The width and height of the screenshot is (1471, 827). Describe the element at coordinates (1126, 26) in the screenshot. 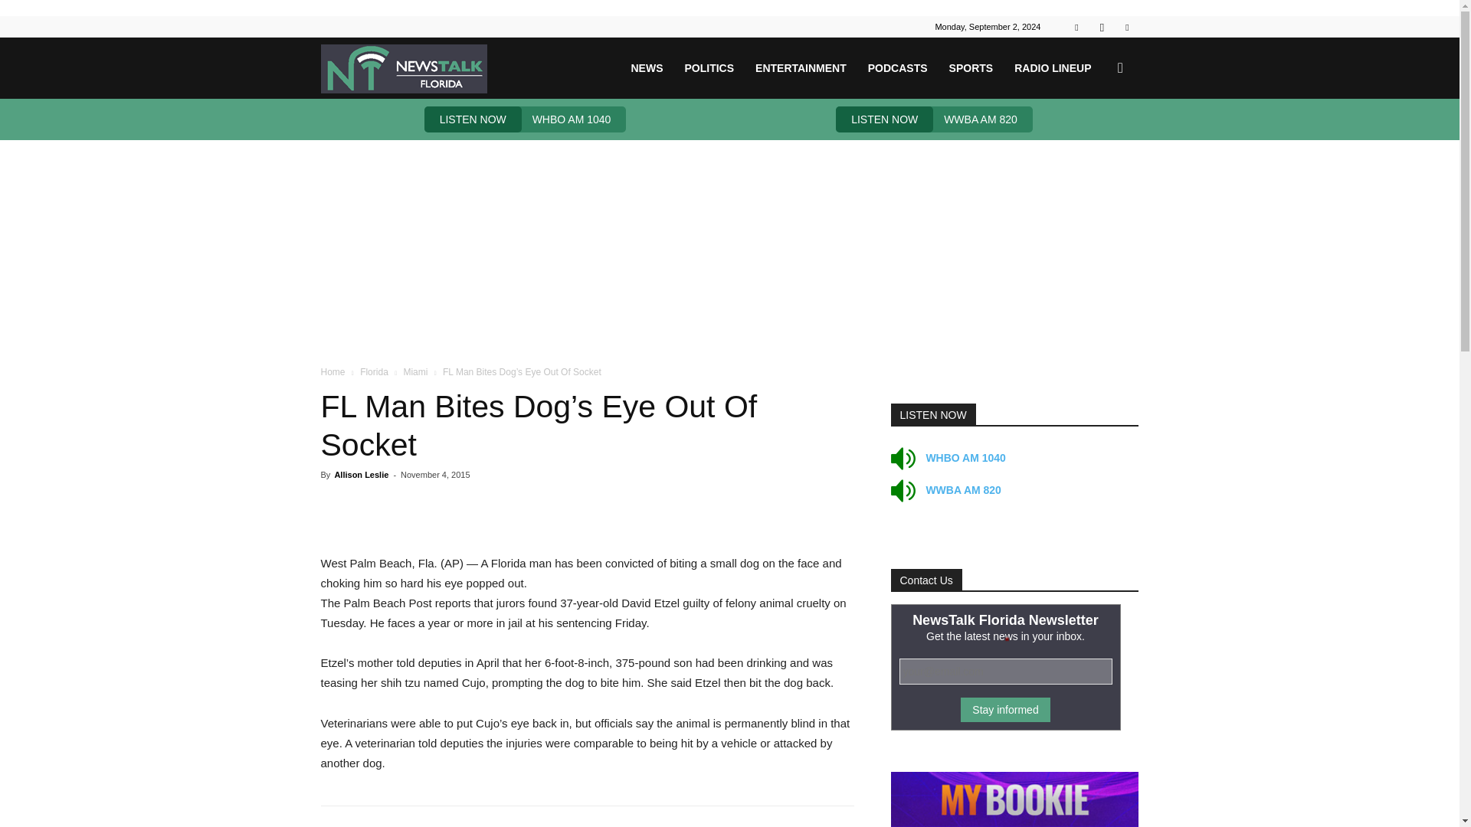

I see `Twitter` at that location.